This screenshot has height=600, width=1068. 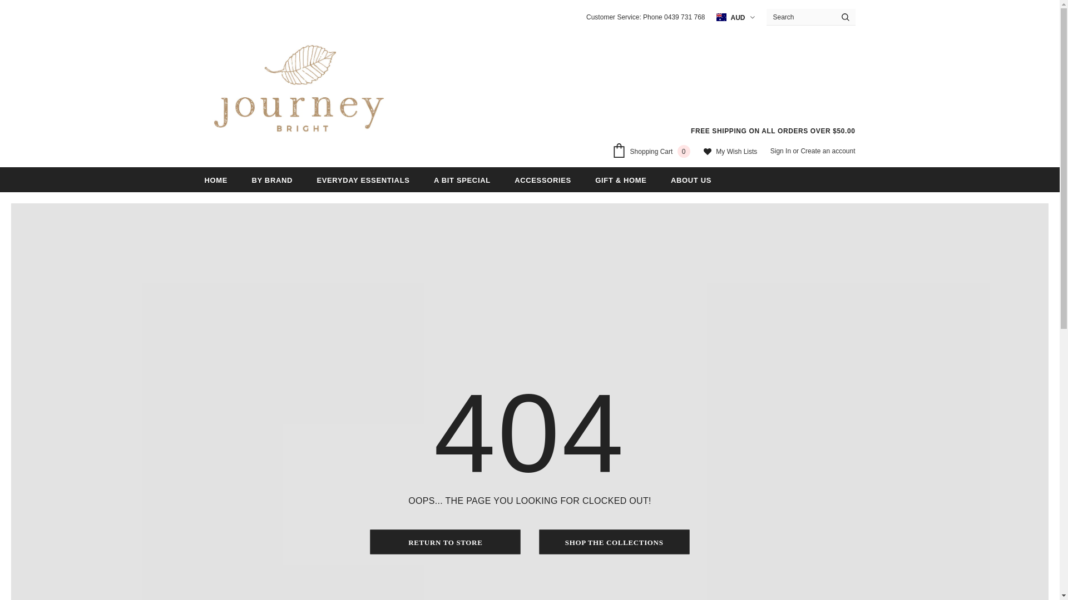 I want to click on Logo, so click(x=299, y=92).